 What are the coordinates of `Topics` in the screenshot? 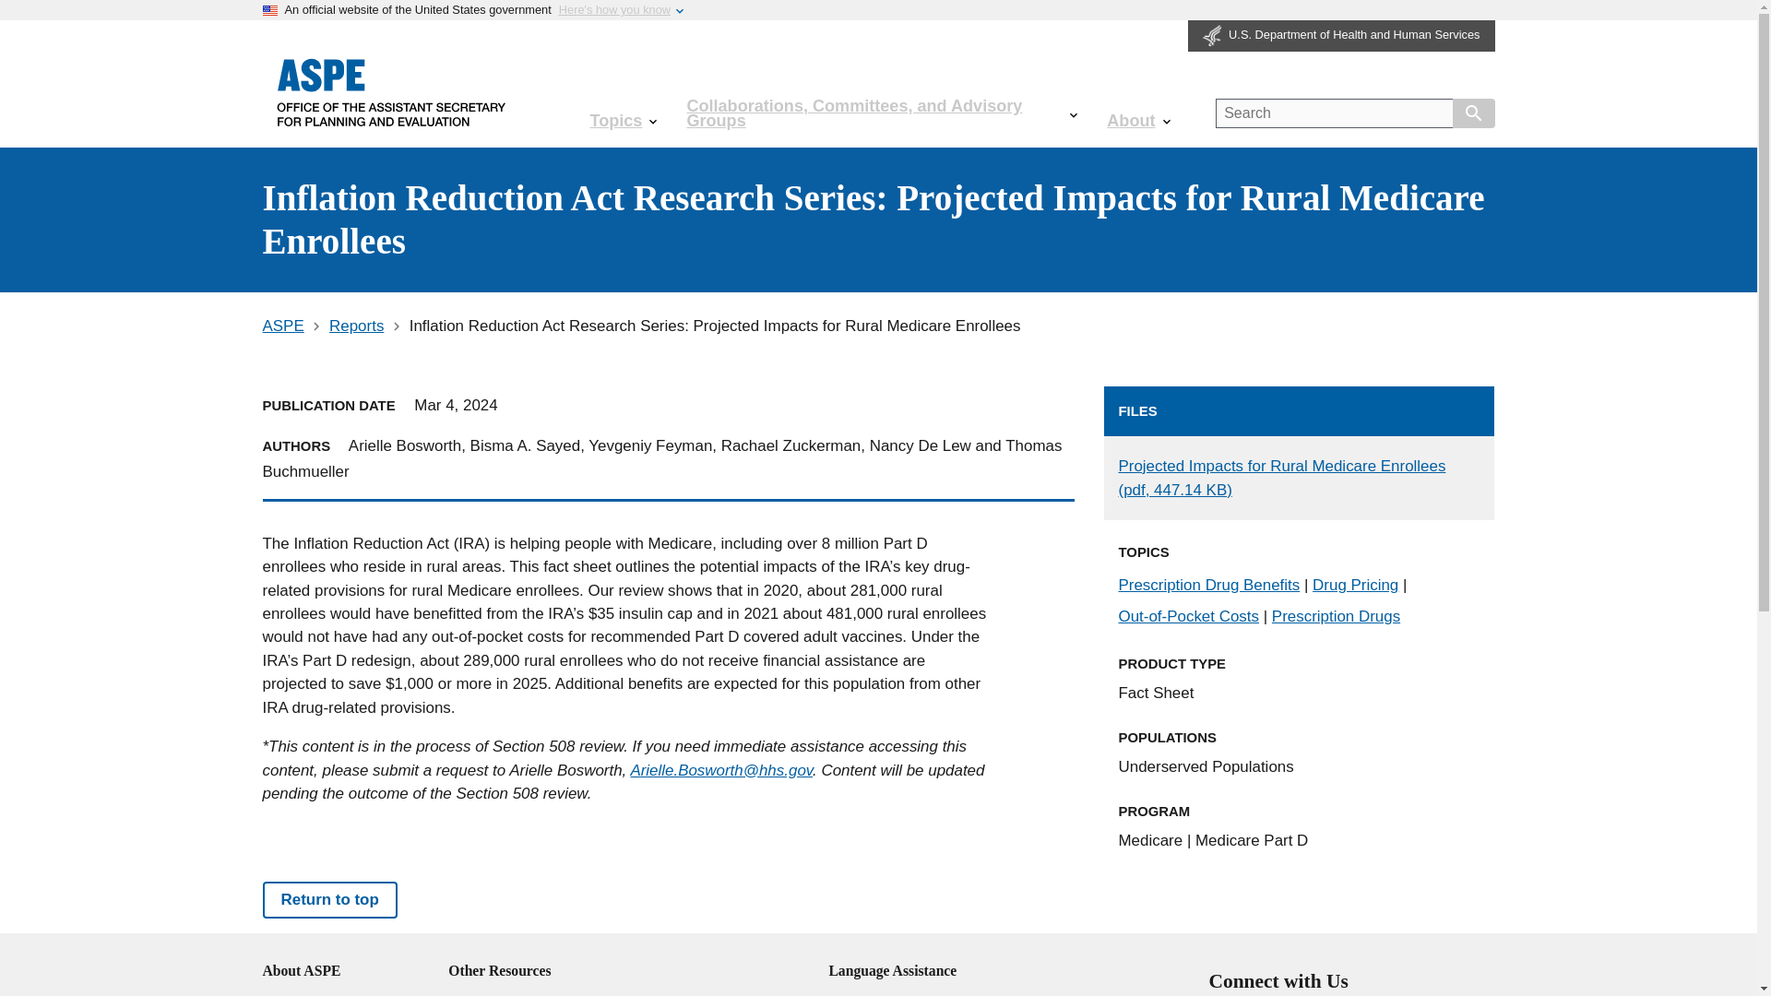 It's located at (622, 120).